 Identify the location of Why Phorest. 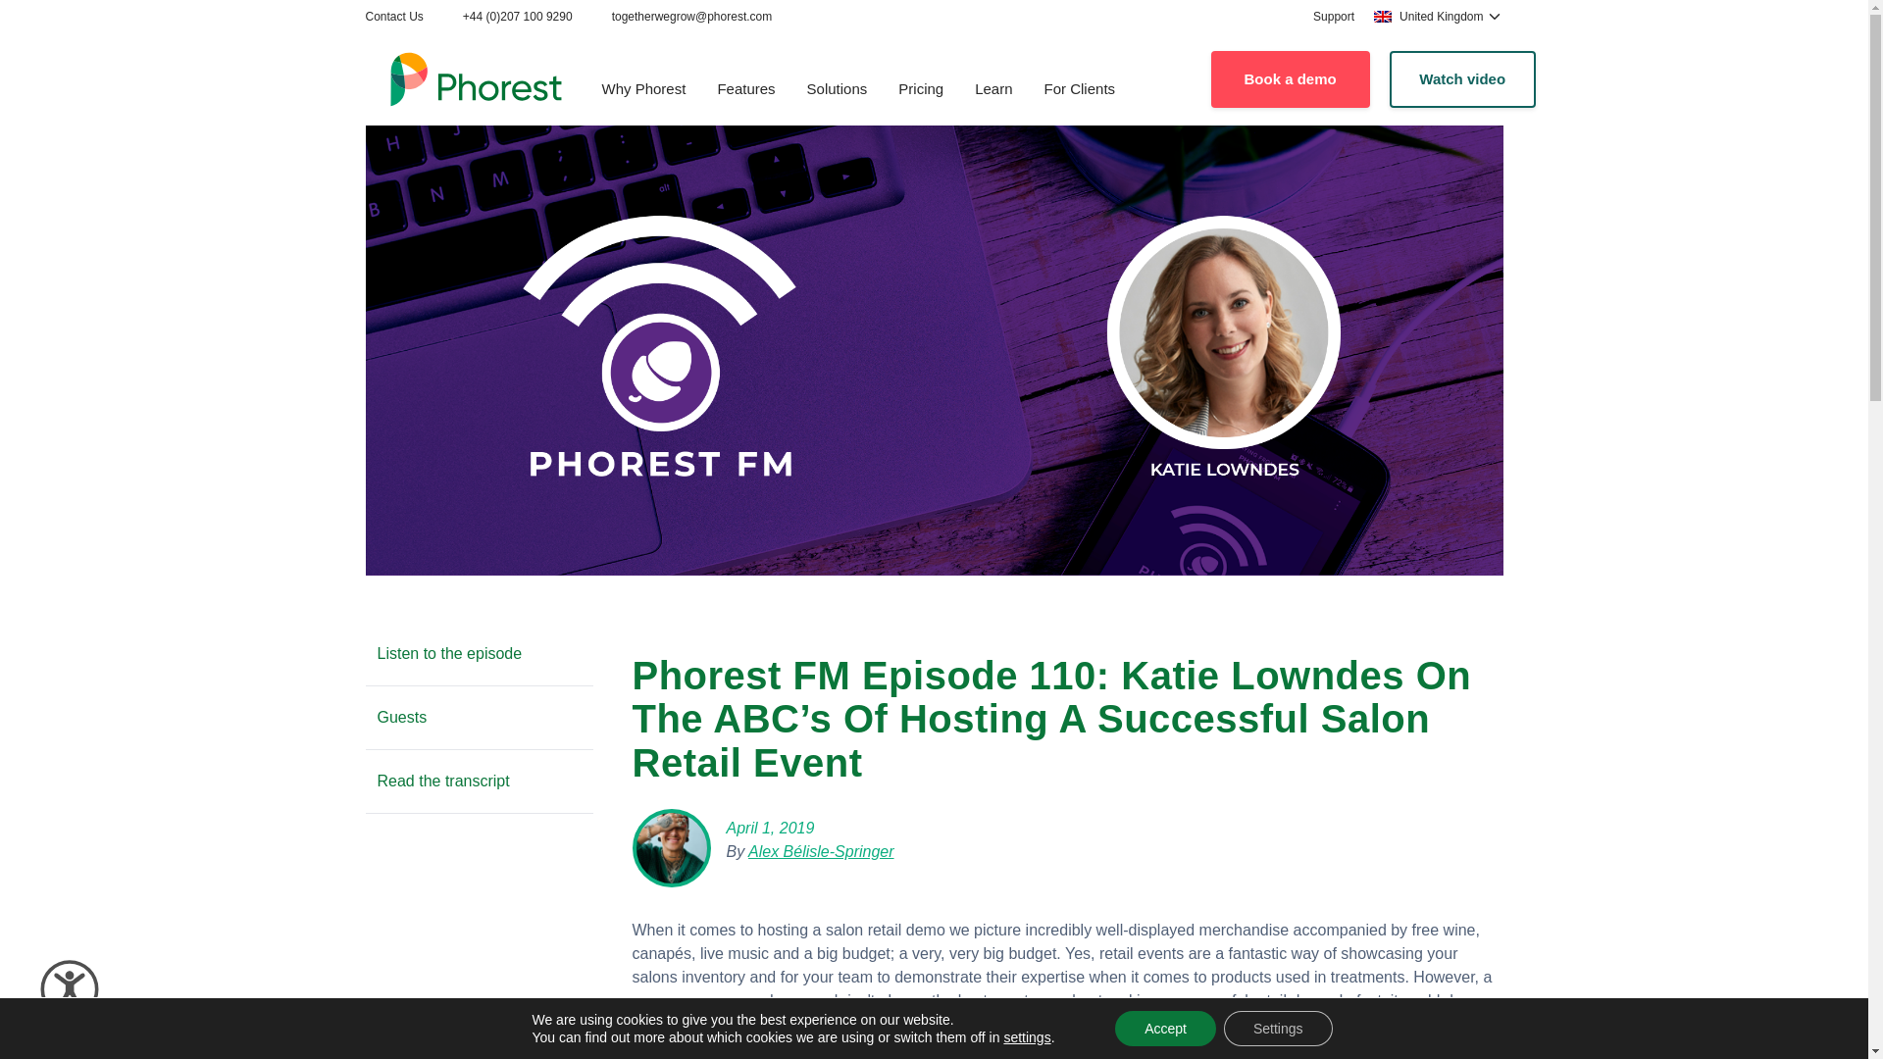
(643, 90).